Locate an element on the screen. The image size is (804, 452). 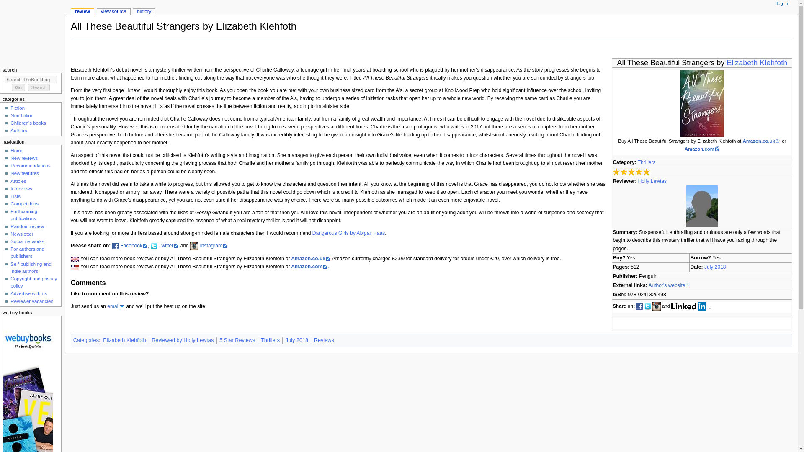
Category:July 2018 is located at coordinates (296, 340).